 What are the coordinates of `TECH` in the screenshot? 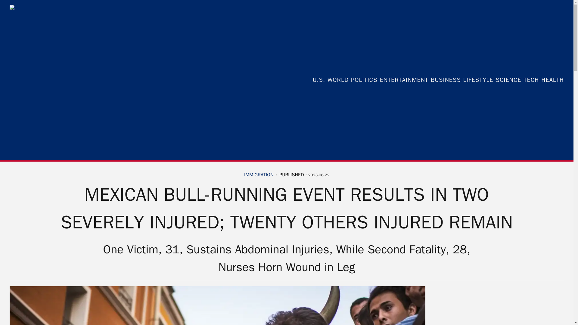 It's located at (531, 80).